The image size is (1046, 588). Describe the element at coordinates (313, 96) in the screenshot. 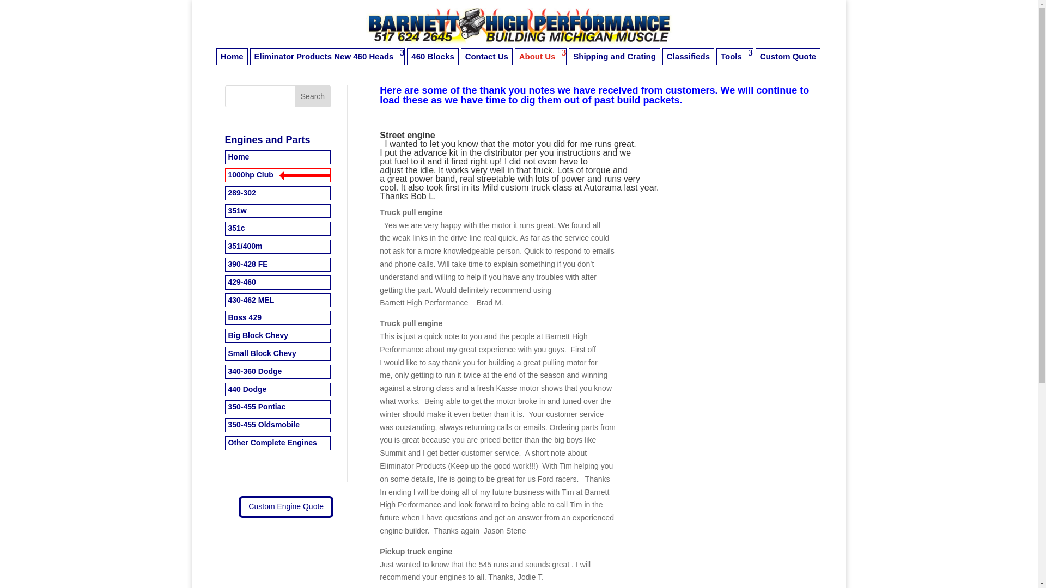

I see `Search` at that location.